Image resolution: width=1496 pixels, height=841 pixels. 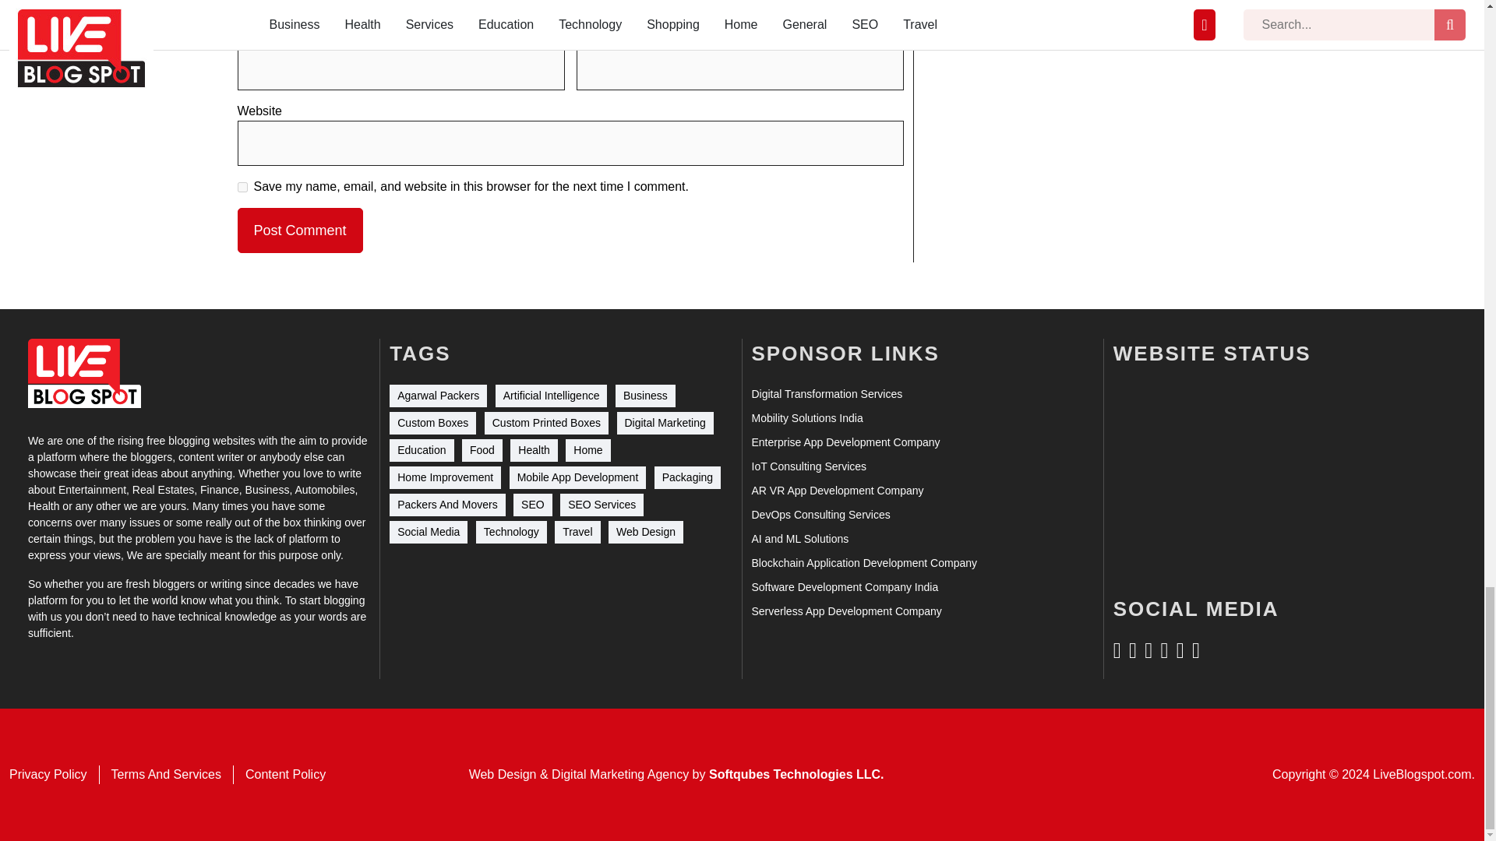 I want to click on AR VR App Development Company, so click(x=837, y=491).